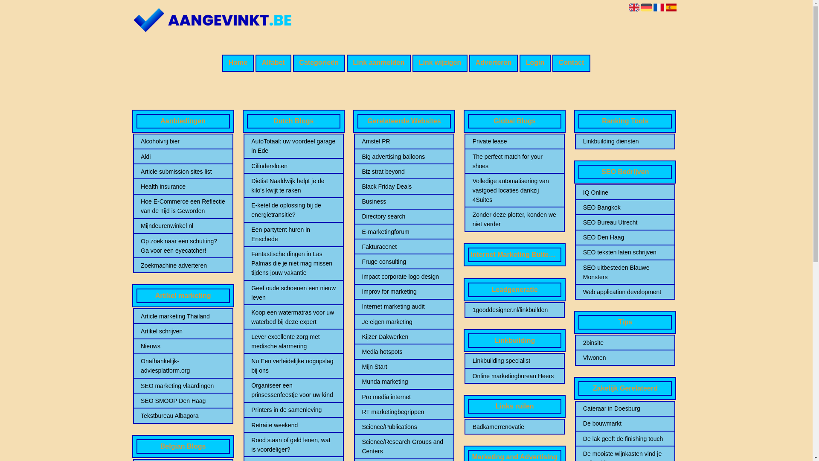  I want to click on Tekstbureau Albagora, so click(183, 416).